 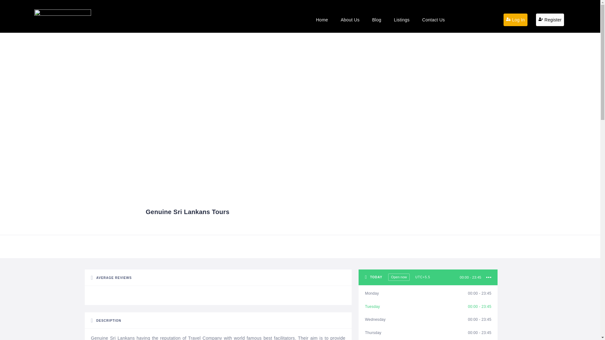 I want to click on Log In, so click(x=516, y=20).